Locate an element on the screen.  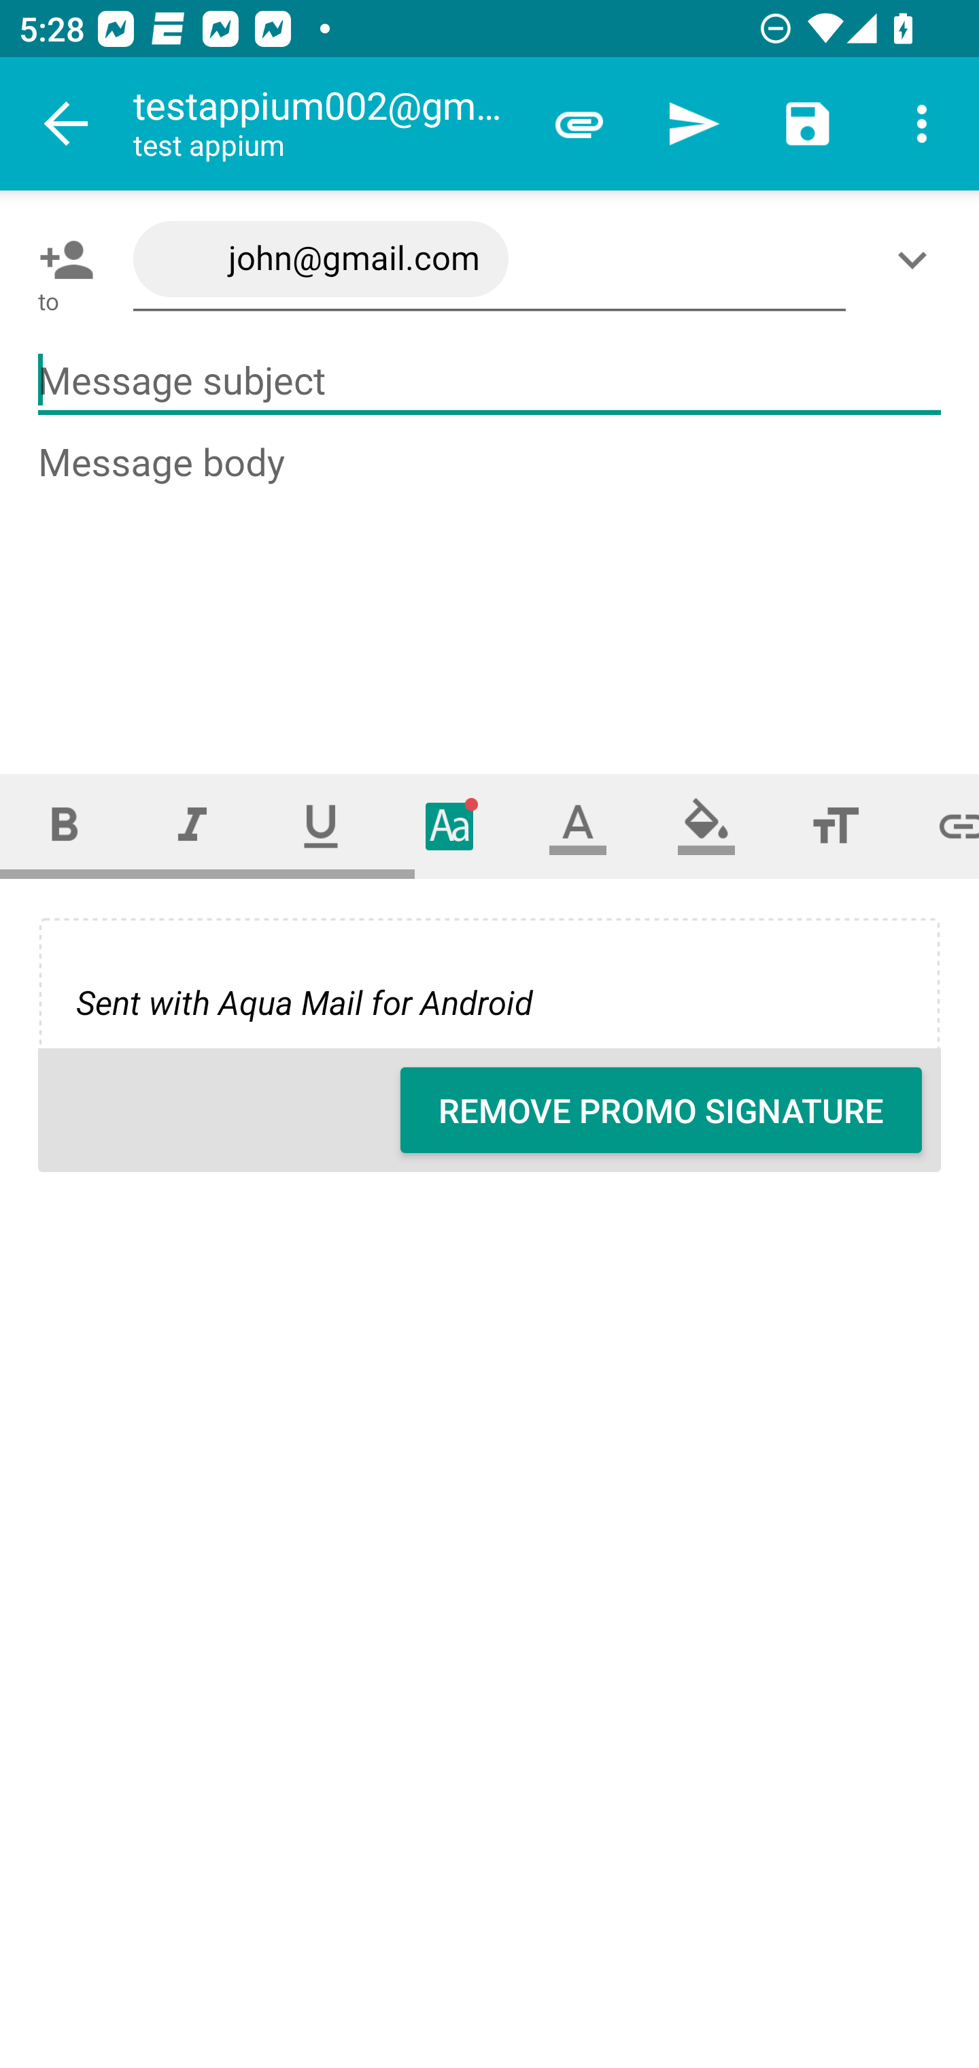
Message subject is located at coordinates (489, 381).